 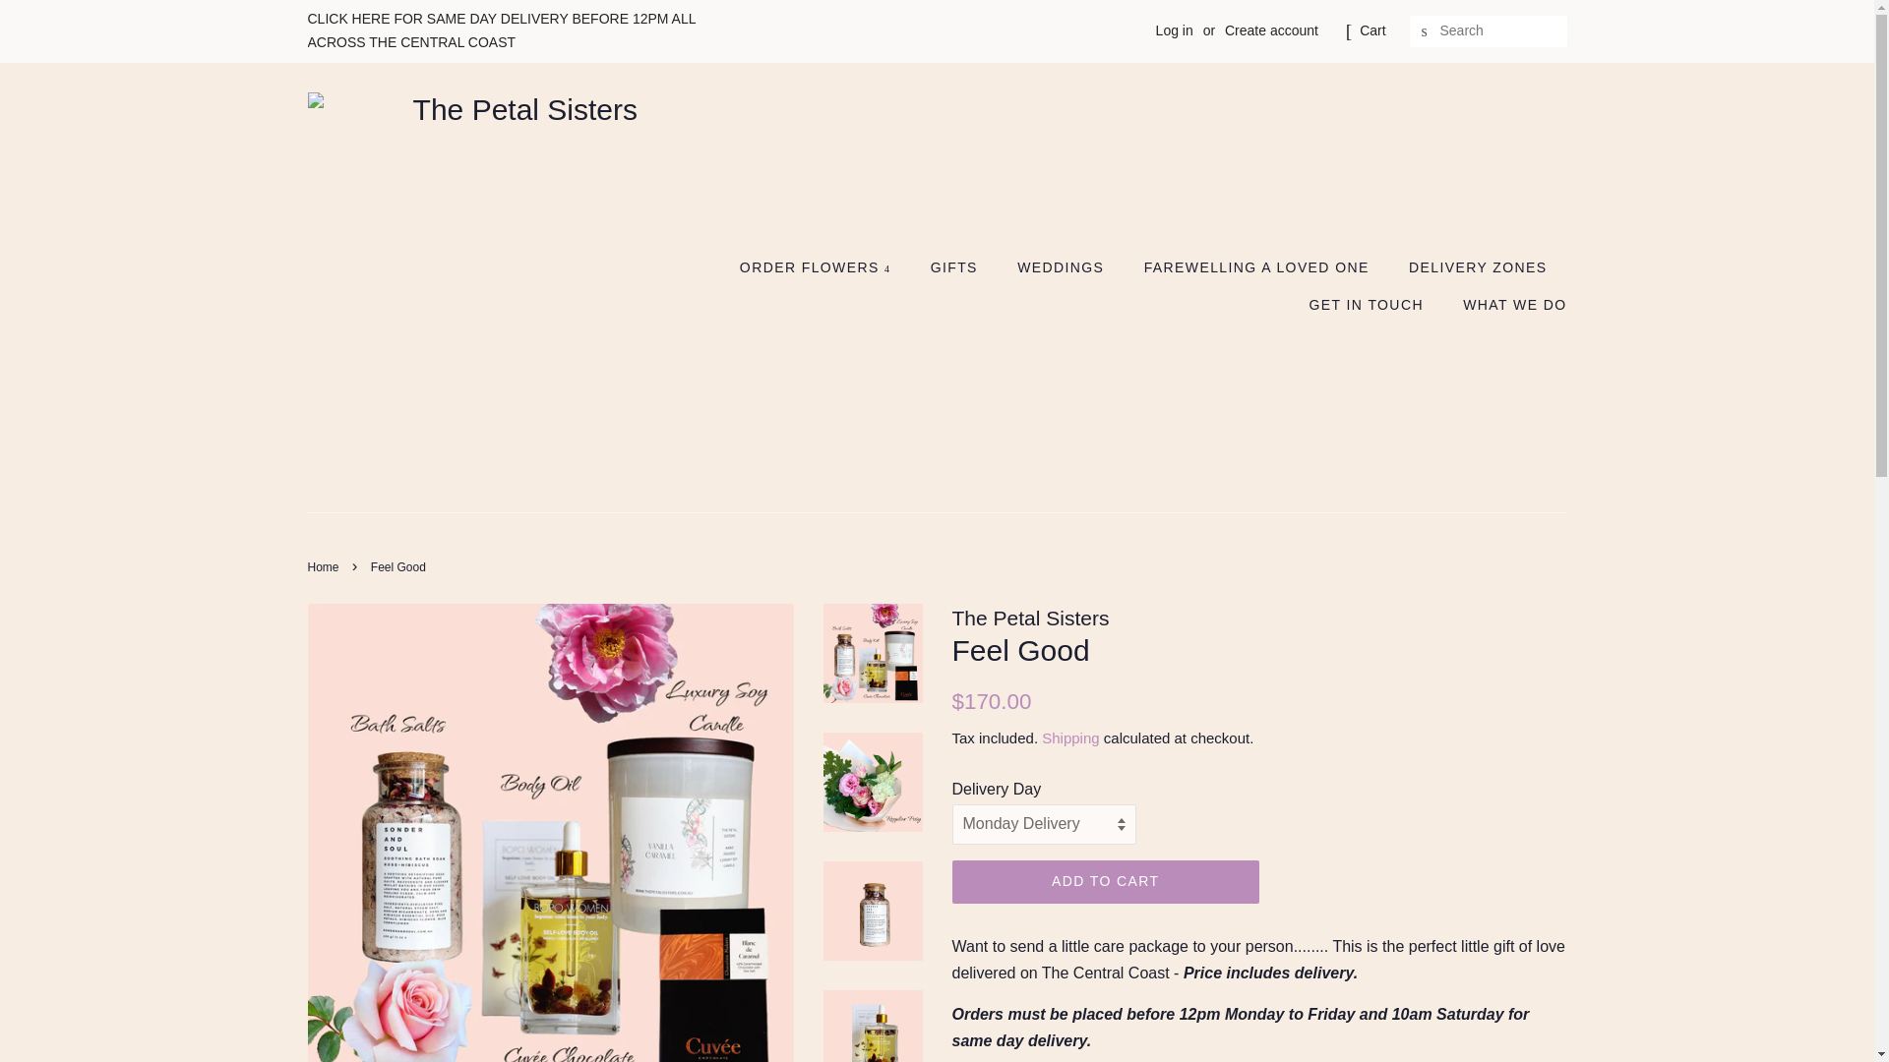 What do you see at coordinates (1480, 267) in the screenshot?
I see `DELIVERY ZONES` at bounding box center [1480, 267].